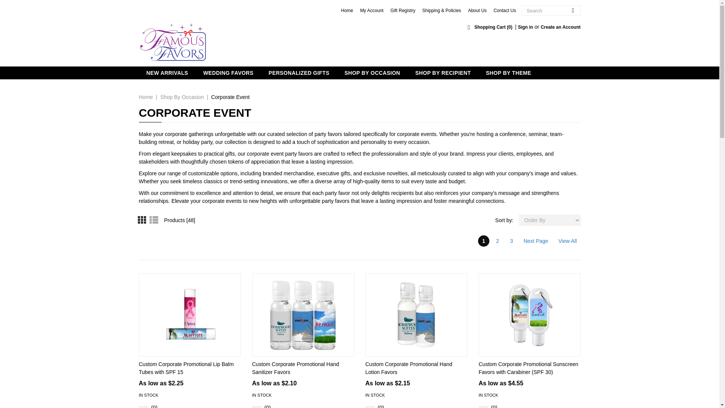 The height and width of the screenshot is (408, 725). What do you see at coordinates (526, 27) in the screenshot?
I see `Sign in` at bounding box center [526, 27].